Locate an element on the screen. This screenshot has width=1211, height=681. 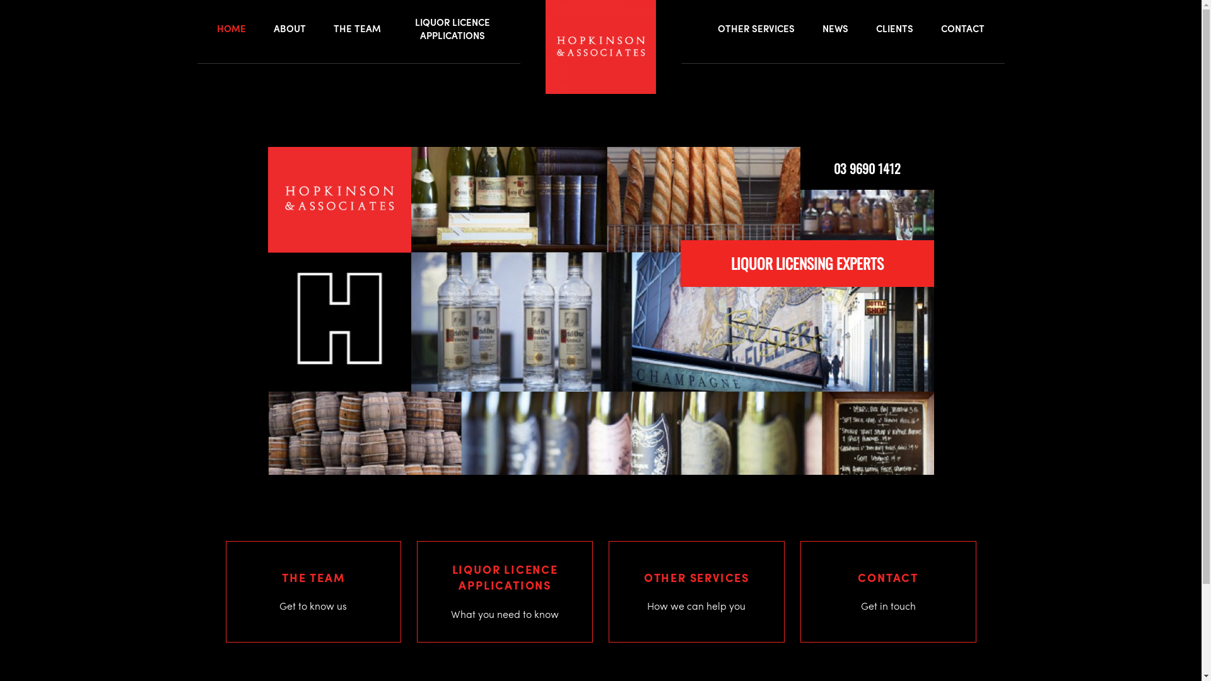
HOME is located at coordinates (231, 29).